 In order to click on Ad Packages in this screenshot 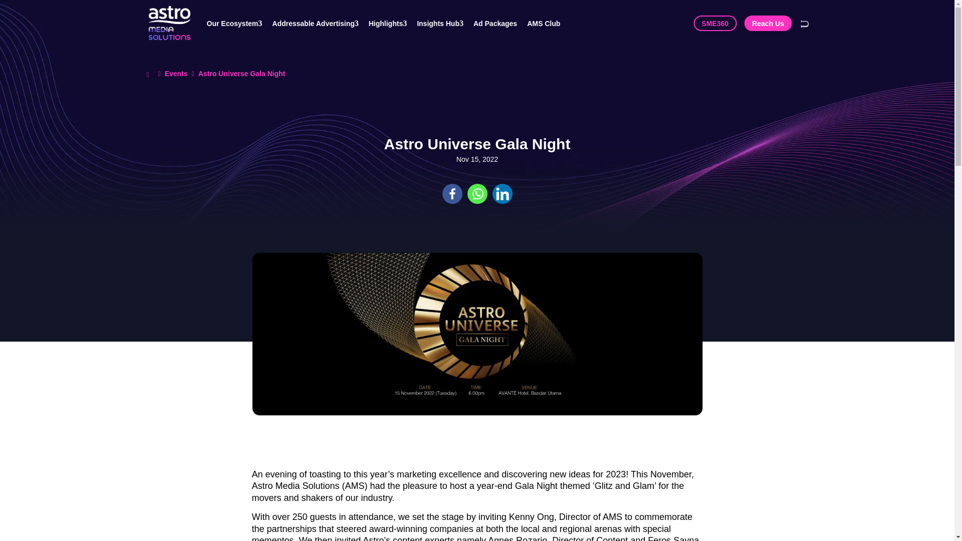, I will do `click(500, 23)`.